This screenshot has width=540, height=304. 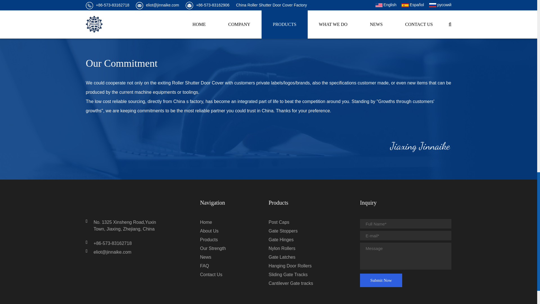 What do you see at coordinates (381, 280) in the screenshot?
I see `Submit Now` at bounding box center [381, 280].